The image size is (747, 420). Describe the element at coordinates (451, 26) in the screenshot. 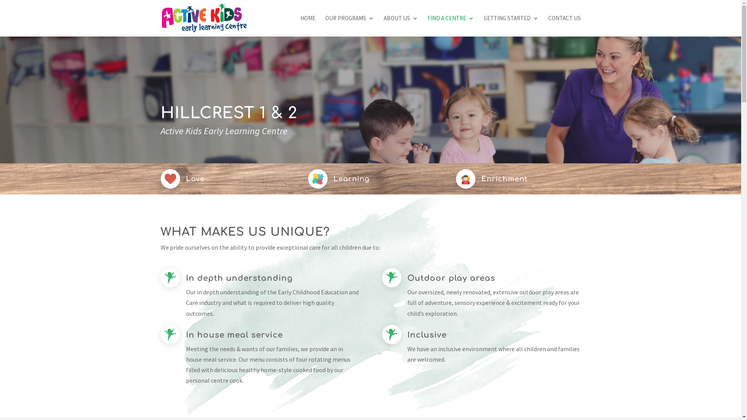

I see `FIND A CENTRE` at that location.